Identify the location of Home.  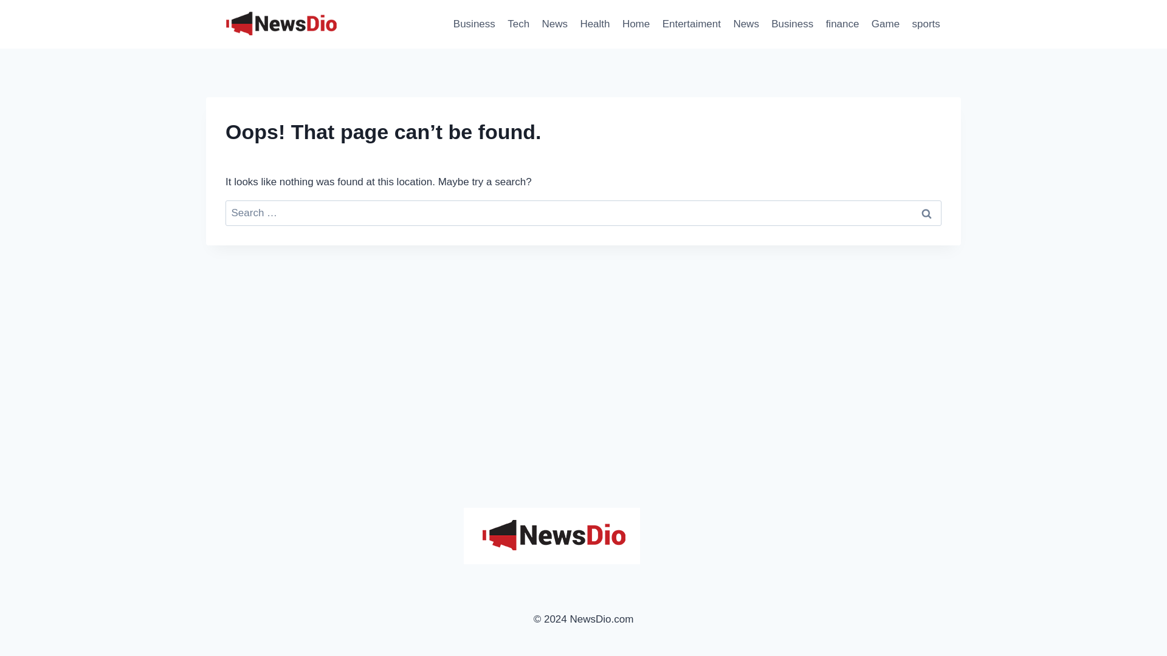
(636, 24).